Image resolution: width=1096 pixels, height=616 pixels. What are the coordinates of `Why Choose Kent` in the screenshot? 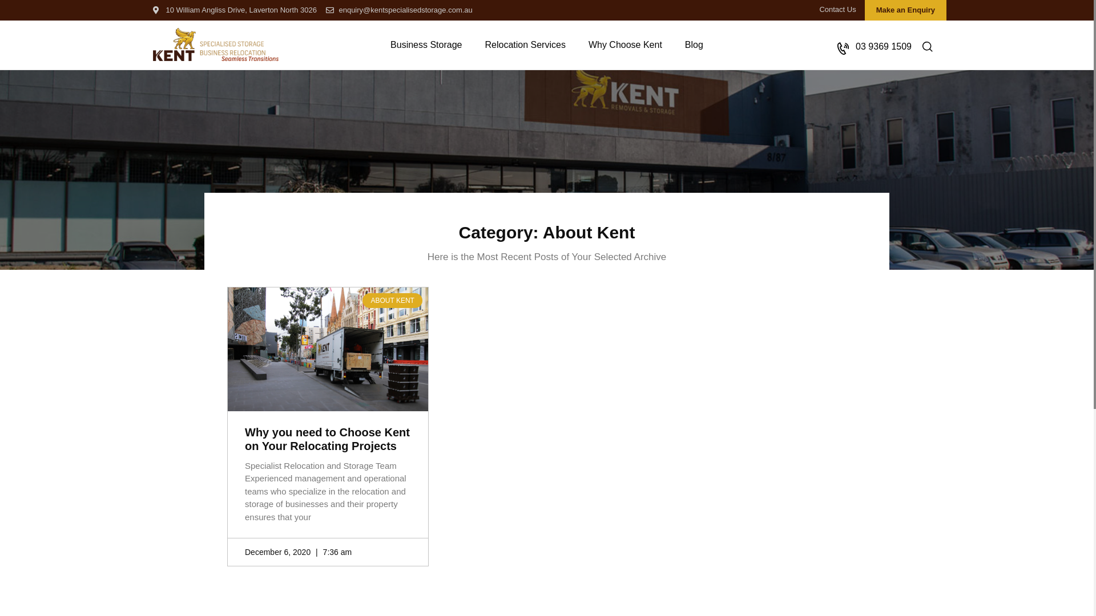 It's located at (626, 45).